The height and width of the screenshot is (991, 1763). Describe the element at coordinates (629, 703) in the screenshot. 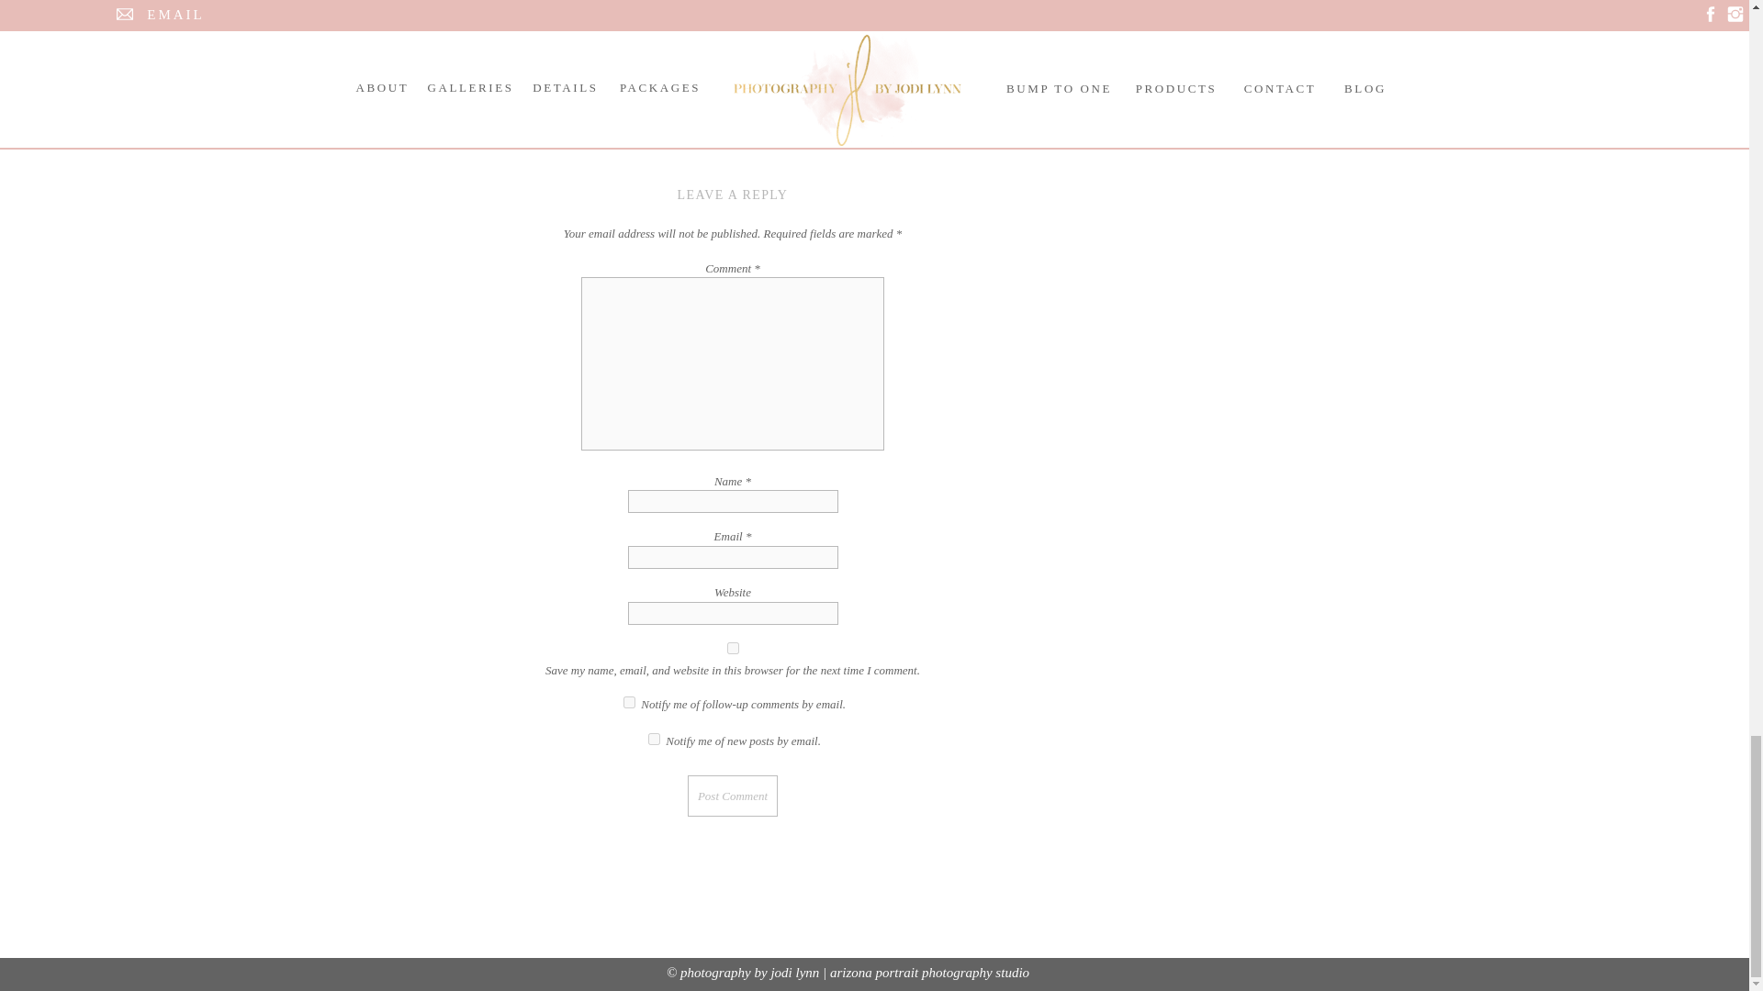

I see `subscribe` at that location.